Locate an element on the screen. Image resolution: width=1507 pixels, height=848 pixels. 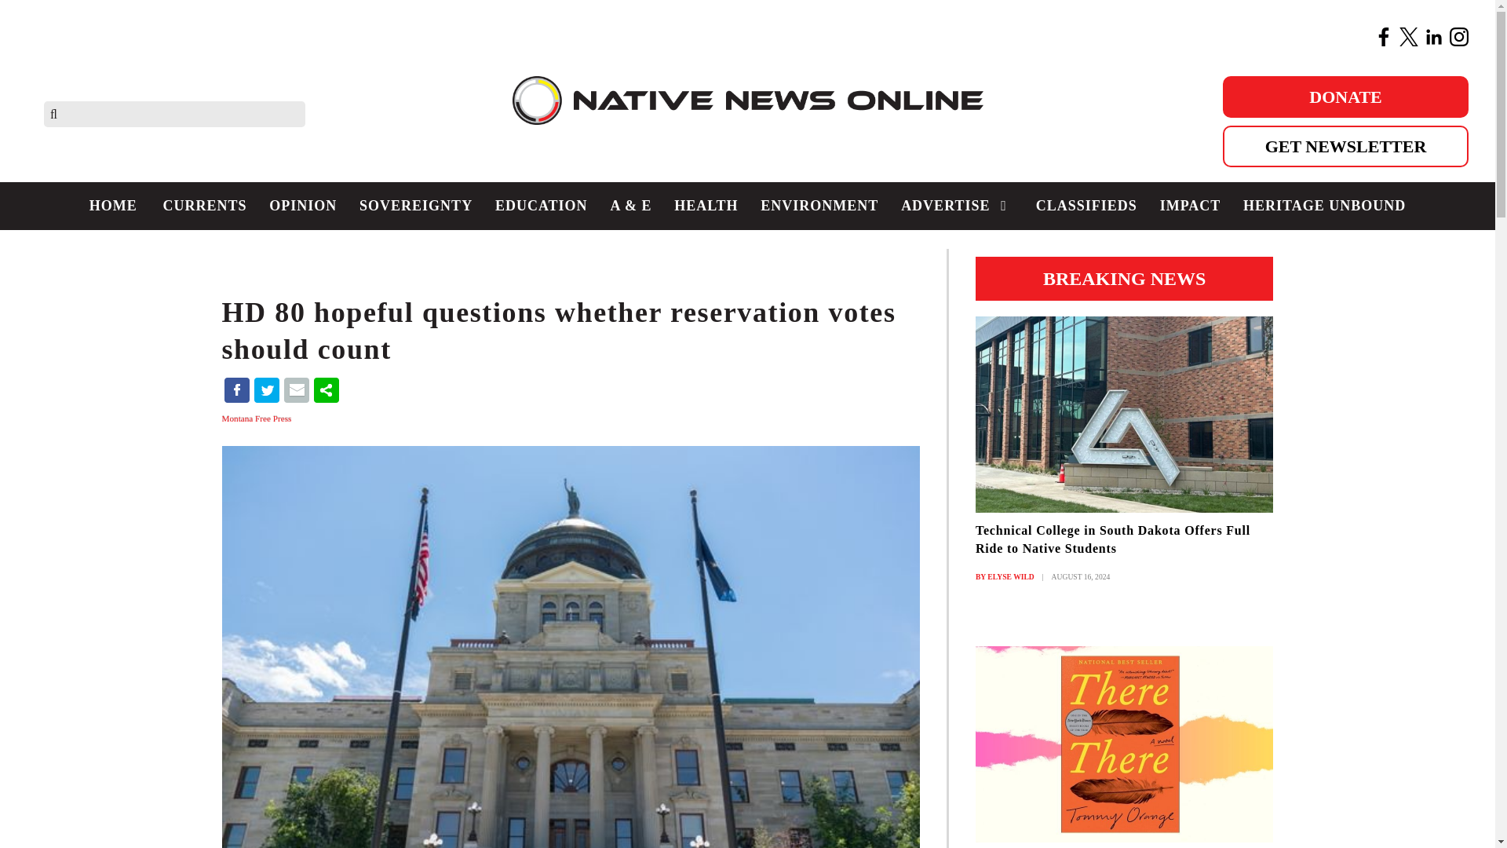
EDUCATION is located at coordinates (541, 206).